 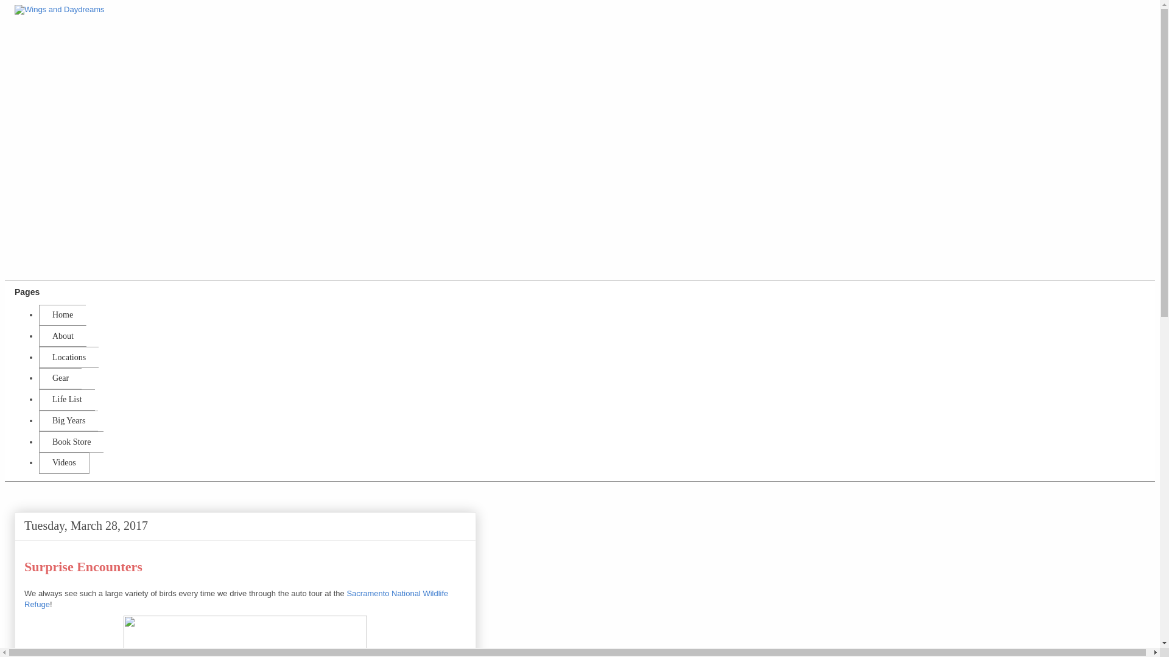 I want to click on Sacramento National Wildlife Refuge, so click(x=245, y=634).